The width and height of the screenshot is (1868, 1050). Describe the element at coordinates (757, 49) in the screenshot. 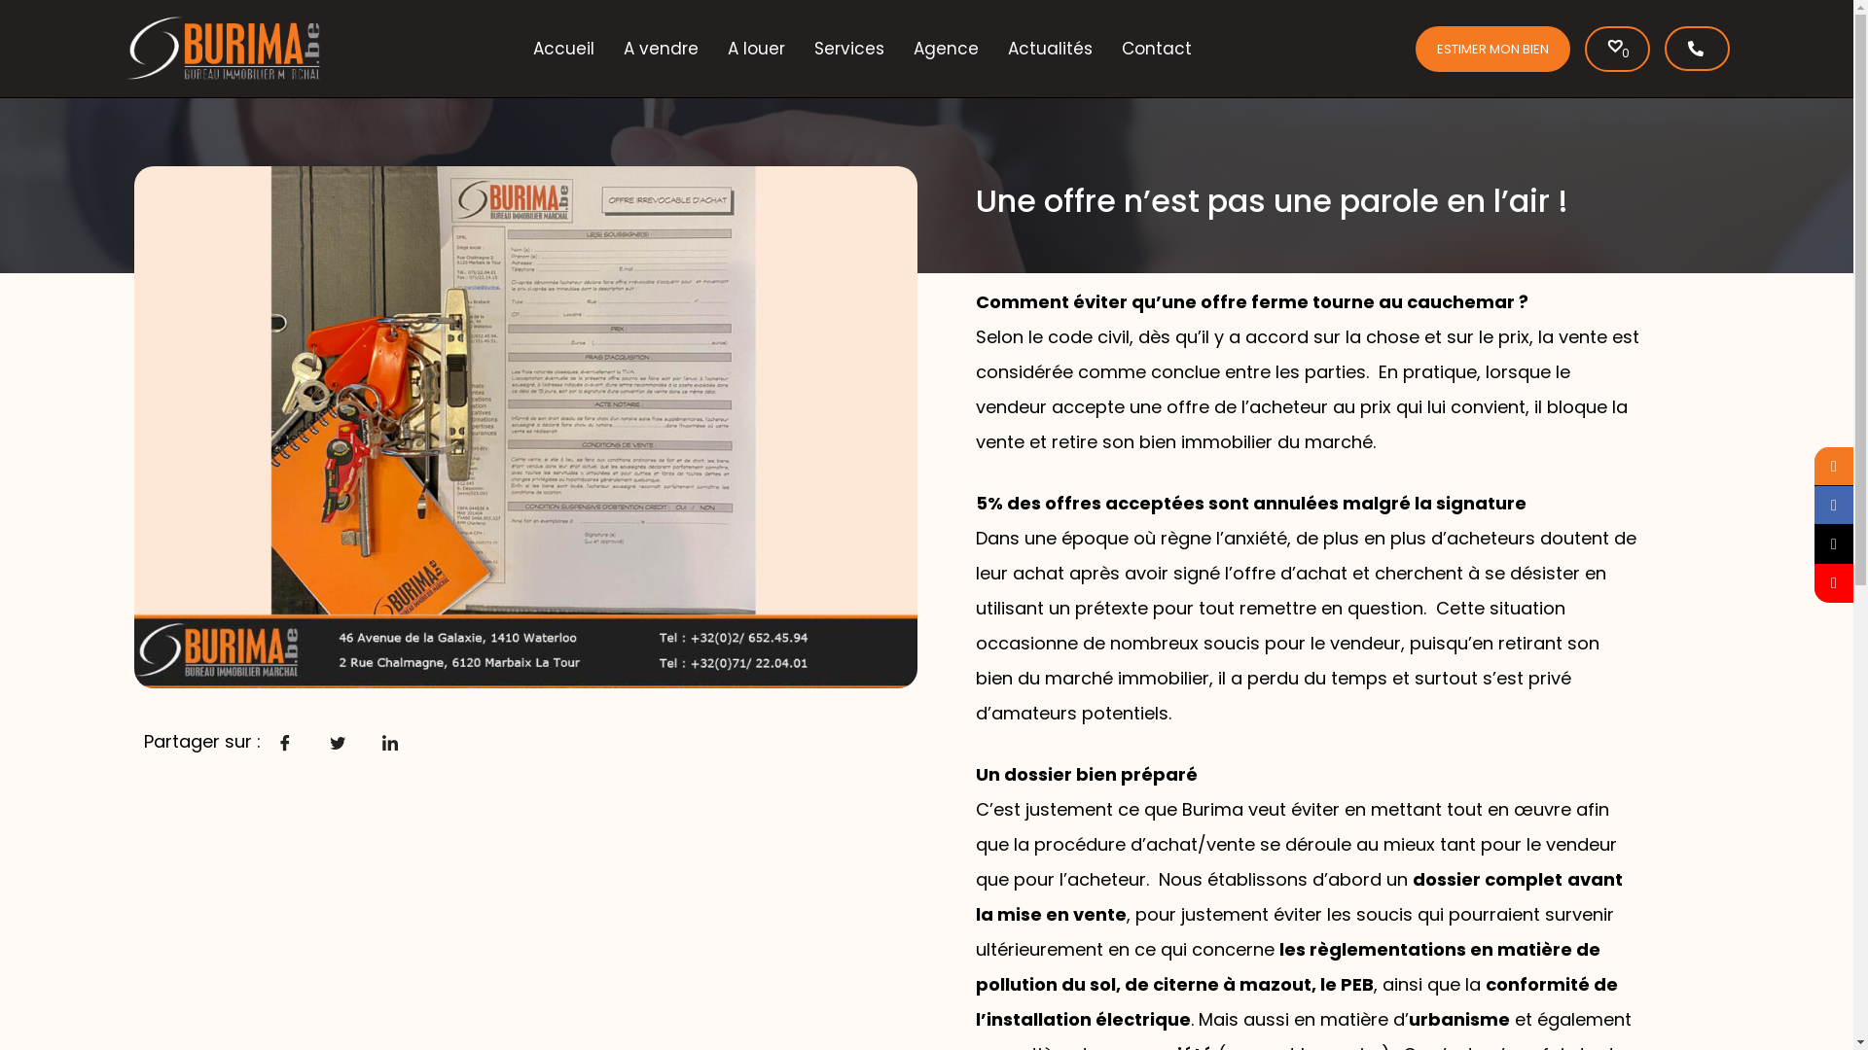

I see `A louer` at that location.